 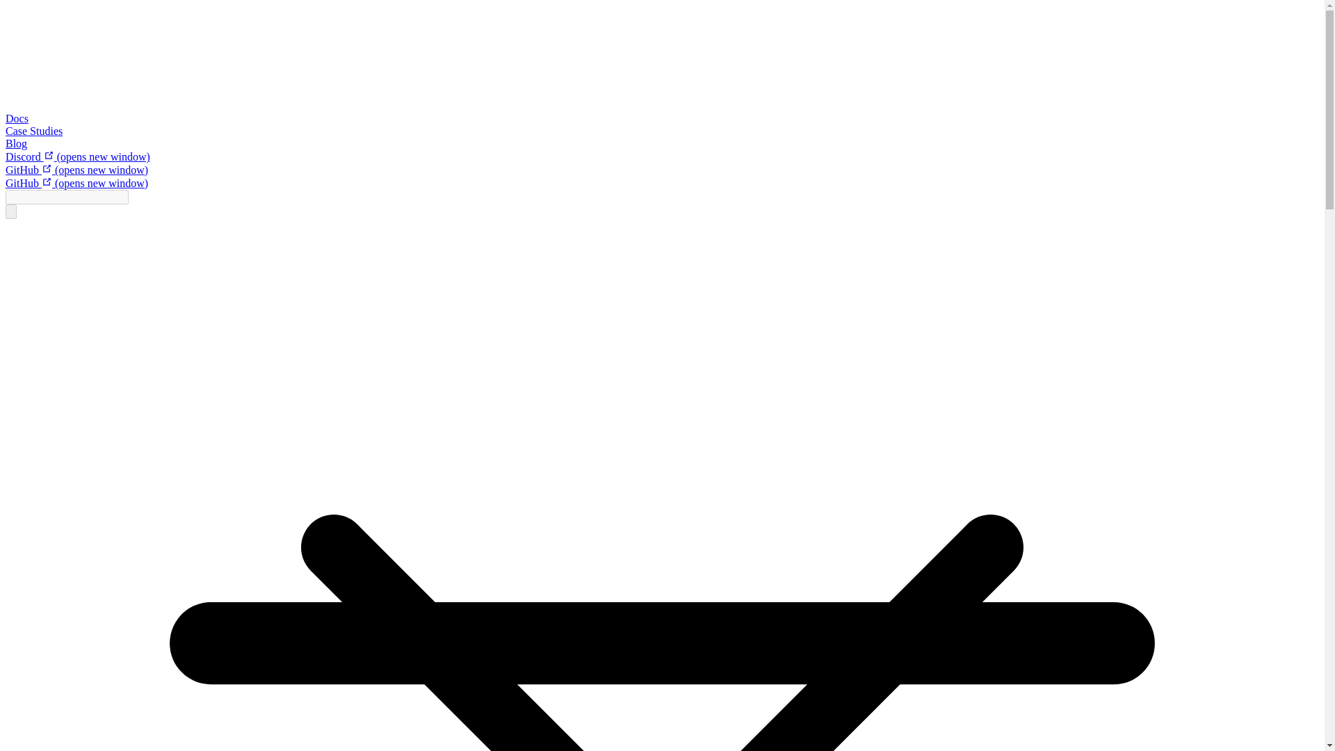 I want to click on Docs, so click(x=17, y=118).